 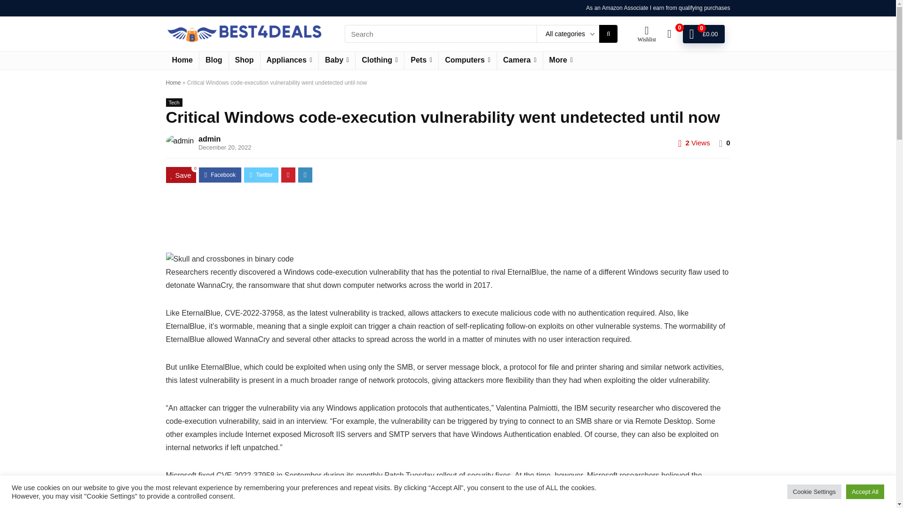 What do you see at coordinates (380, 60) in the screenshot?
I see `Clothing` at bounding box center [380, 60].